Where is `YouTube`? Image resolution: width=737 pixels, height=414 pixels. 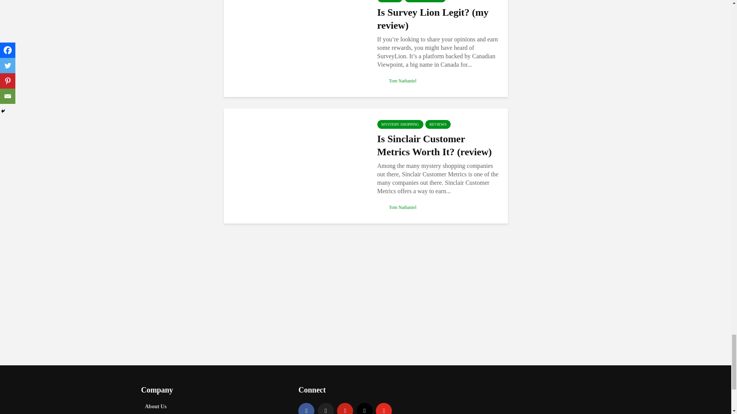
YouTube is located at coordinates (384, 408).